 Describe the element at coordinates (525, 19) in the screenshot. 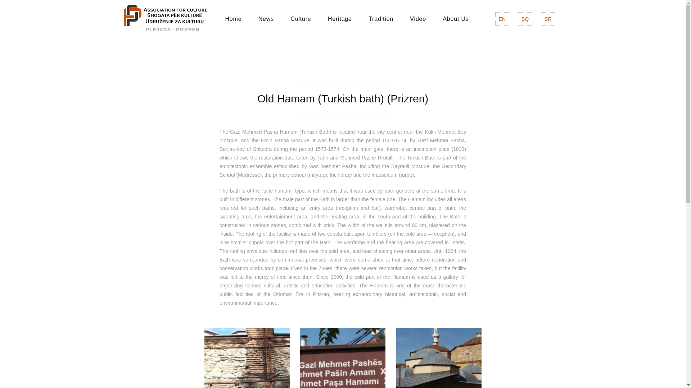

I see `SQ` at that location.